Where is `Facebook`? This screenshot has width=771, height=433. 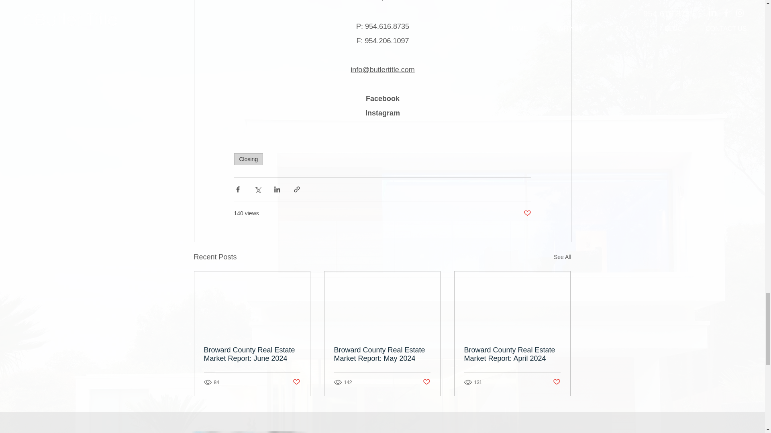
Facebook is located at coordinates (382, 99).